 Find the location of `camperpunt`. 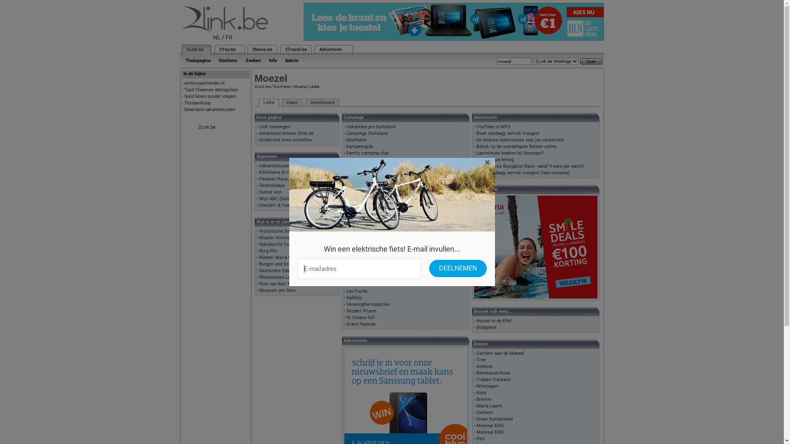

camperpunt is located at coordinates (359, 166).